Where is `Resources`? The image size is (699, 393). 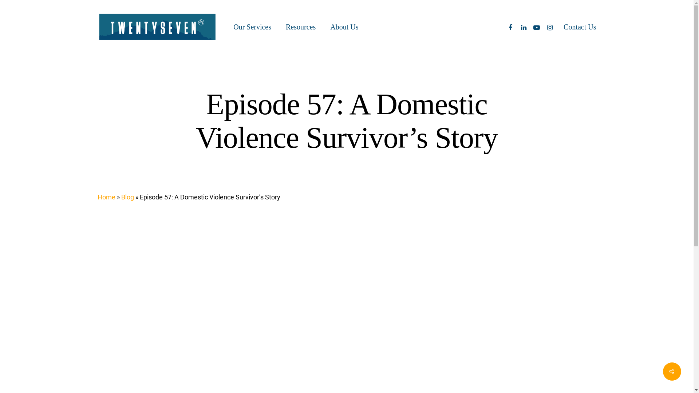
Resources is located at coordinates (301, 27).